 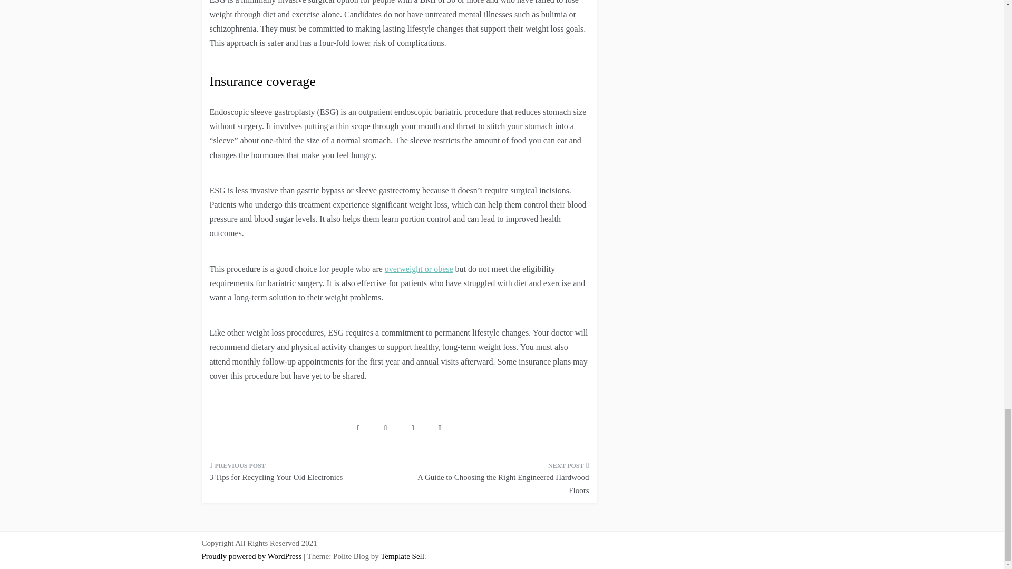 I want to click on A Guide to Choosing the Right Engineered Hardwood Floors, so click(x=498, y=482).